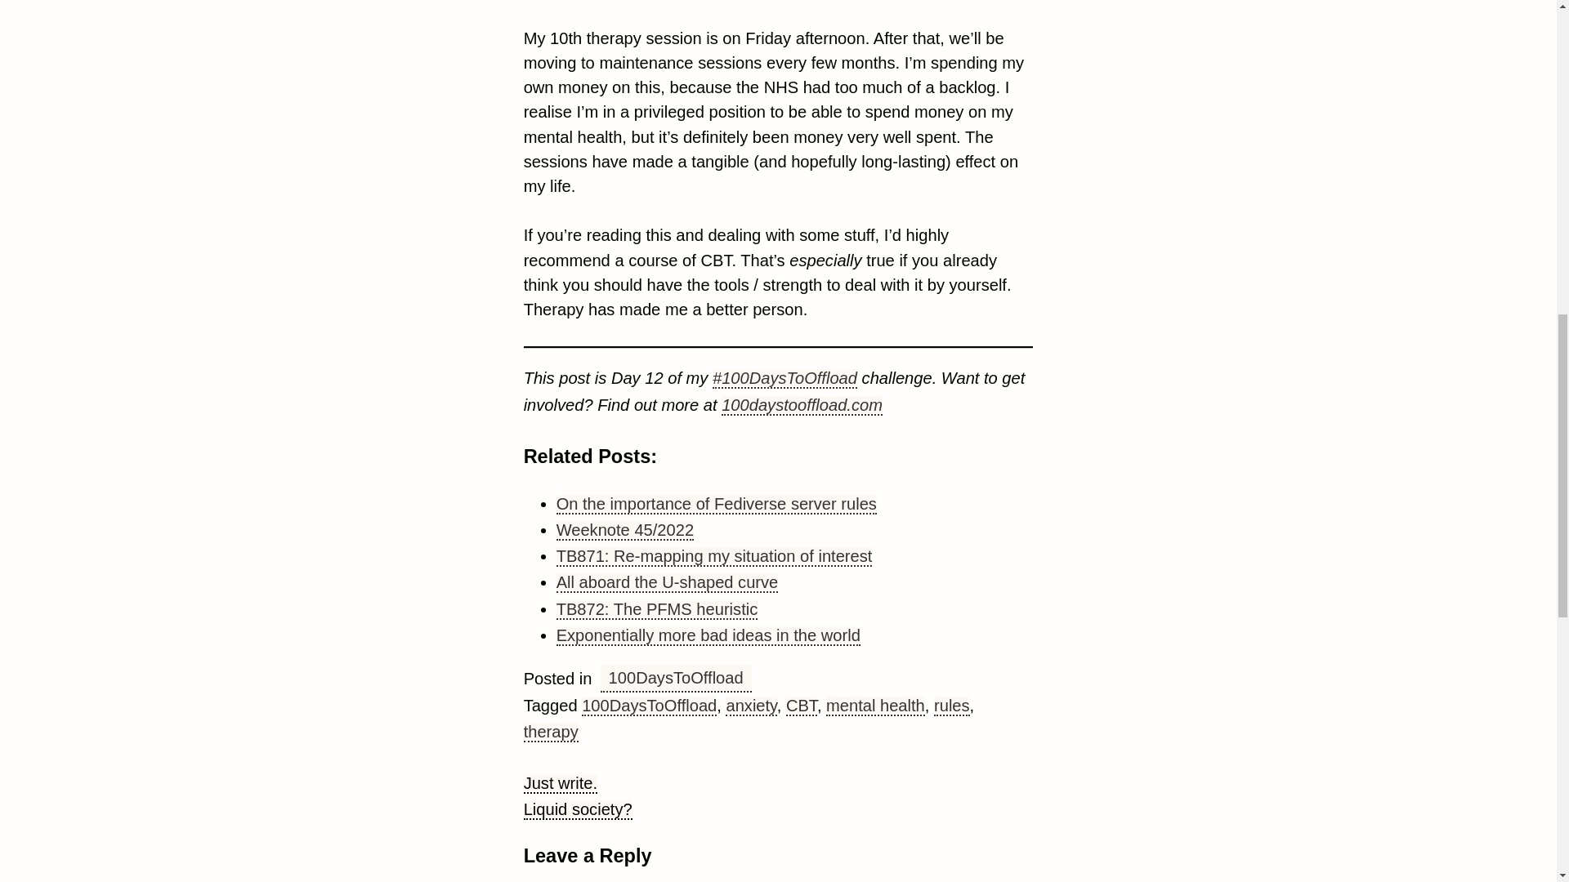 The height and width of the screenshot is (882, 1569). Describe the element at coordinates (657, 610) in the screenshot. I see `TB872: The PFMS heuristic` at that location.